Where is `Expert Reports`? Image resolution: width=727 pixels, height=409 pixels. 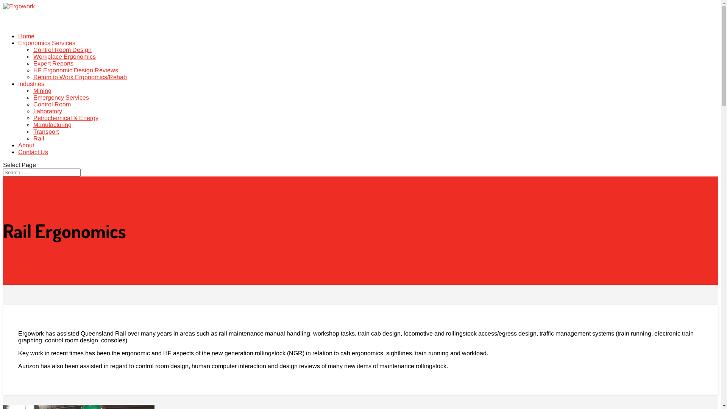
Expert Reports is located at coordinates (53, 64).